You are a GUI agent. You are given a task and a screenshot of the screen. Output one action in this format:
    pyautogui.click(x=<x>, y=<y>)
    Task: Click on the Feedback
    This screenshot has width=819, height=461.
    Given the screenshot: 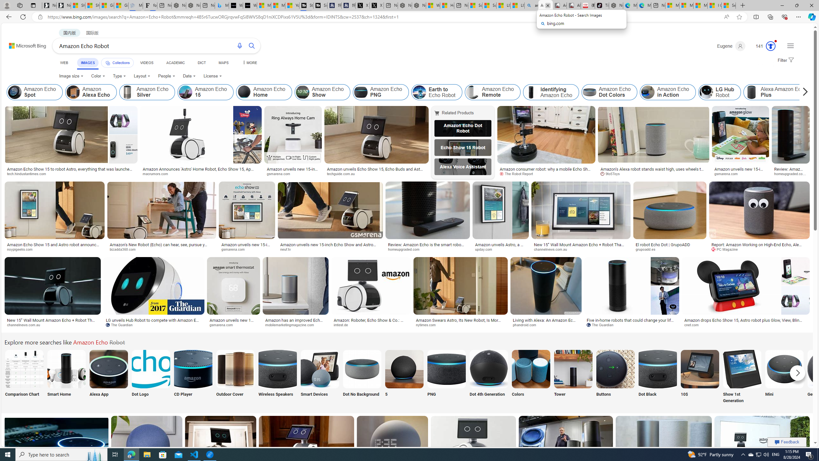 What is the action you would take?
    pyautogui.click(x=787, y=442)
    